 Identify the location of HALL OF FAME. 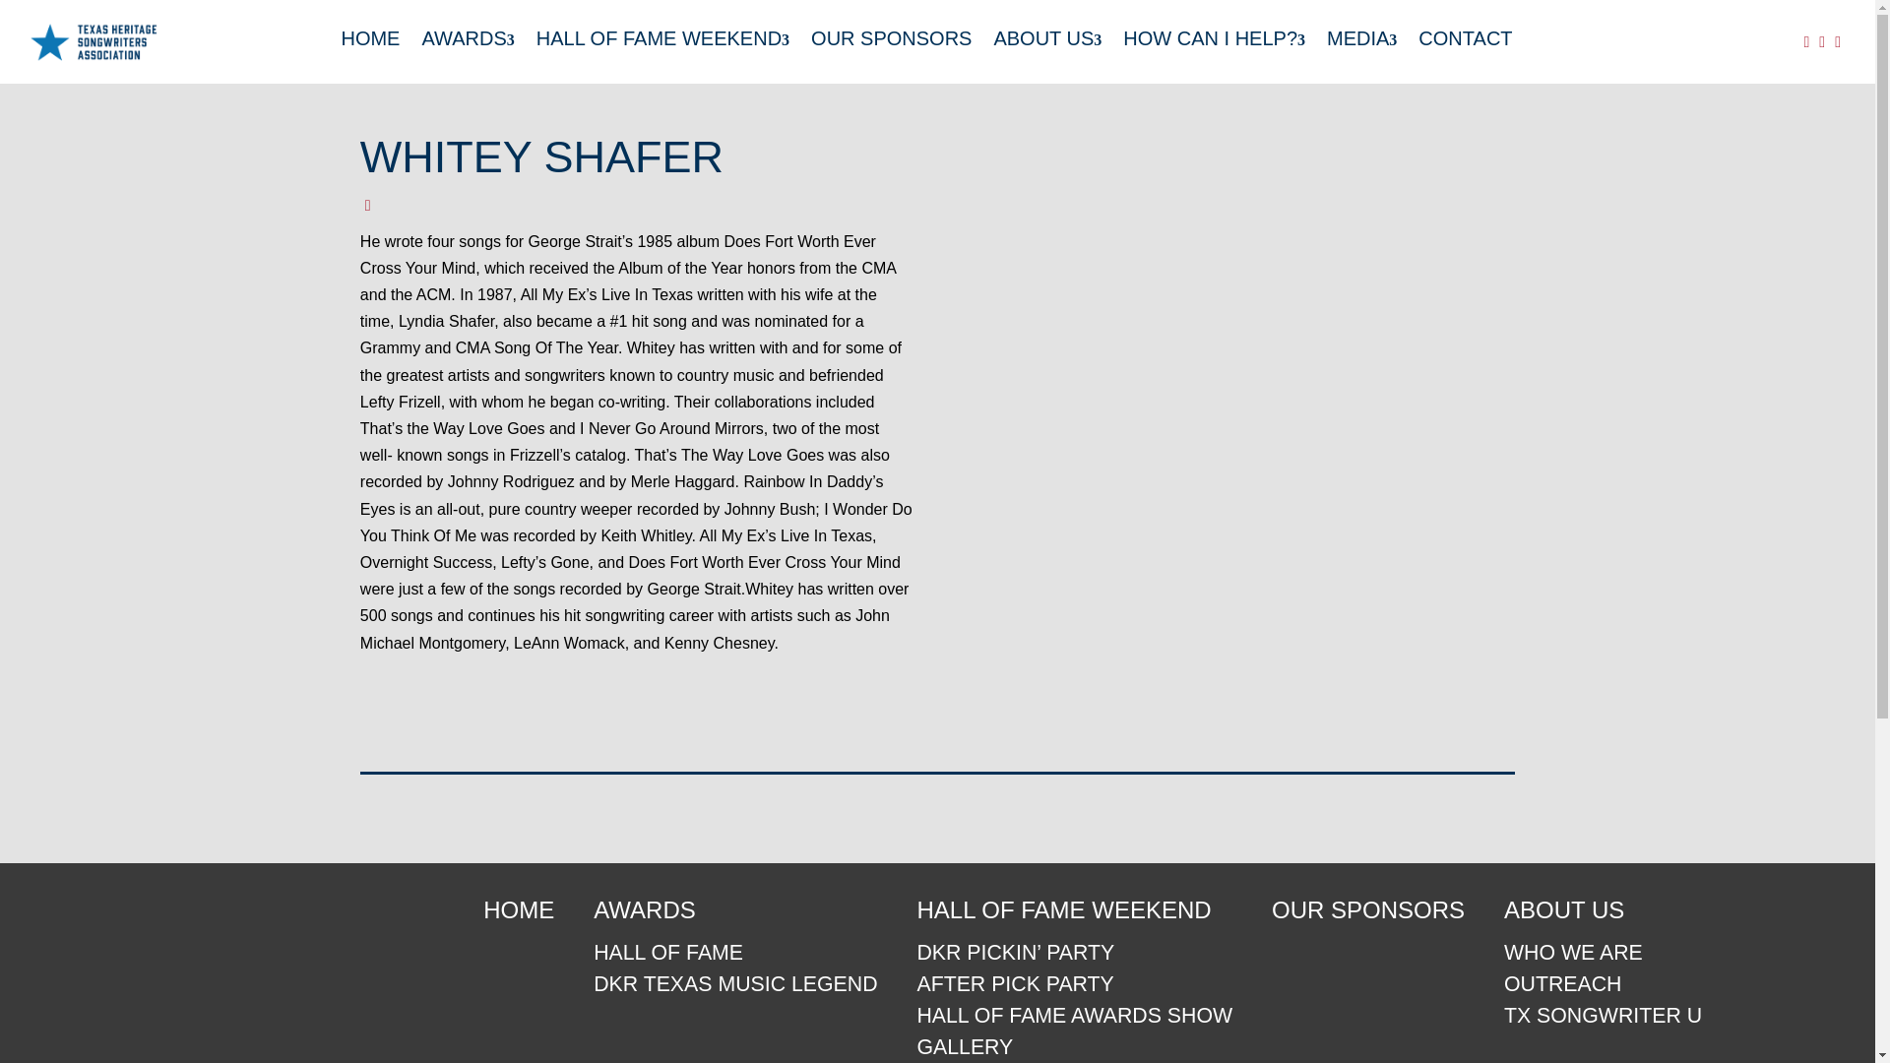
(734, 953).